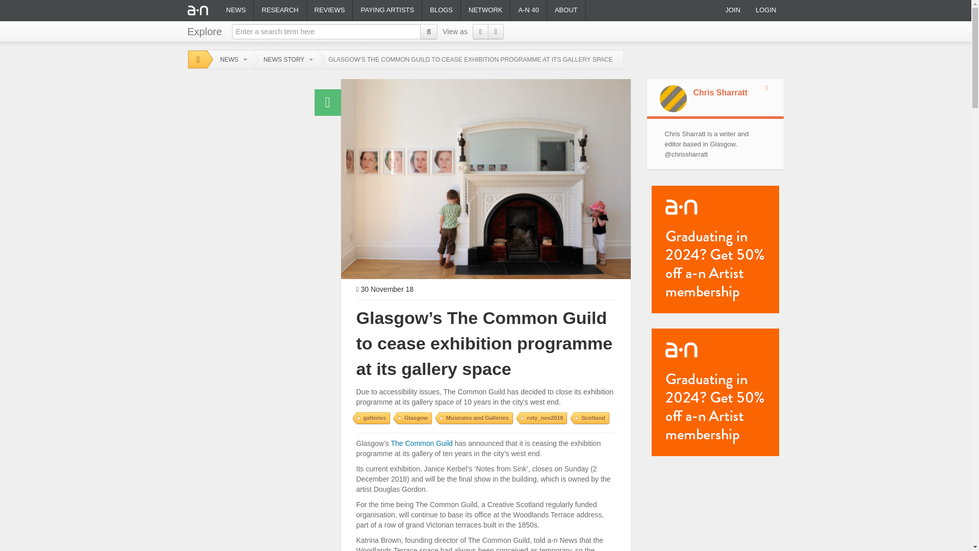 Image resolution: width=979 pixels, height=551 pixels. Describe the element at coordinates (329, 10) in the screenshot. I see `Reviews` at that location.